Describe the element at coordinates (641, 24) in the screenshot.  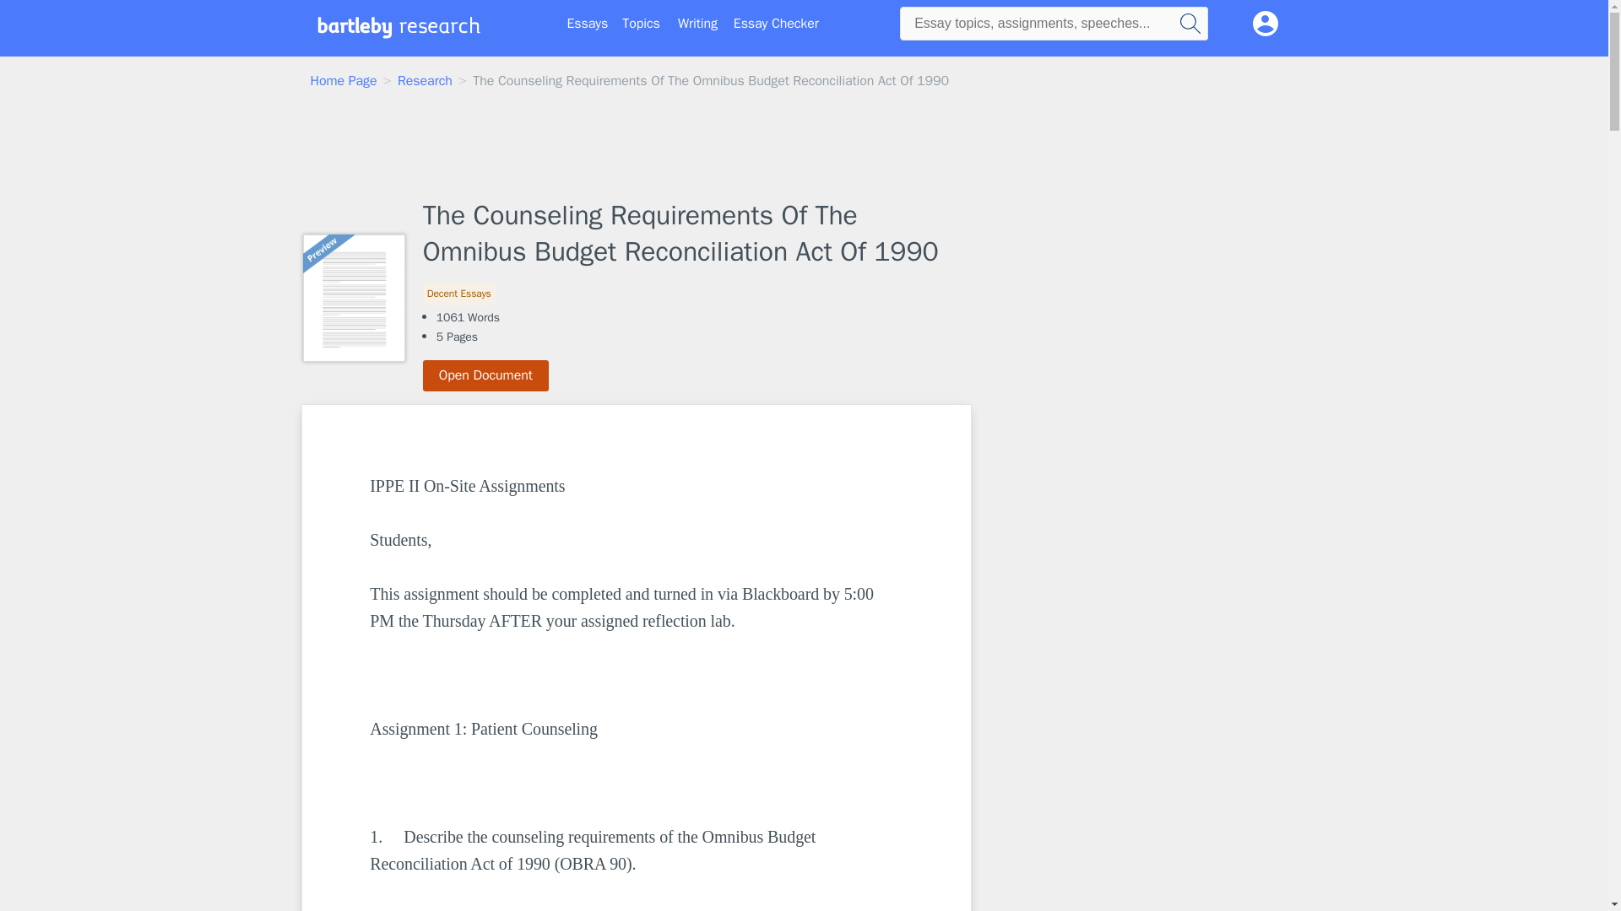
I see `Topics` at that location.